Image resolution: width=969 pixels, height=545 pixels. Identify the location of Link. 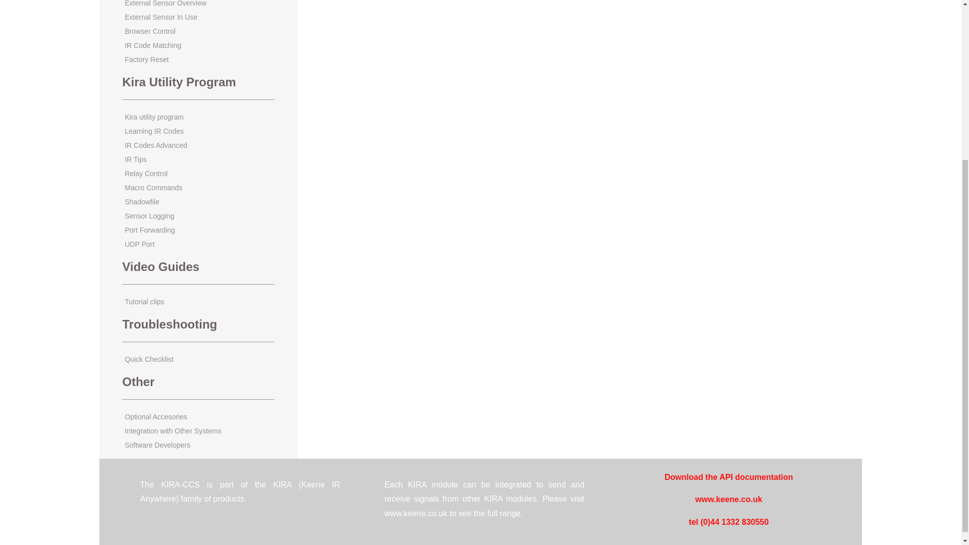
(166, 4).